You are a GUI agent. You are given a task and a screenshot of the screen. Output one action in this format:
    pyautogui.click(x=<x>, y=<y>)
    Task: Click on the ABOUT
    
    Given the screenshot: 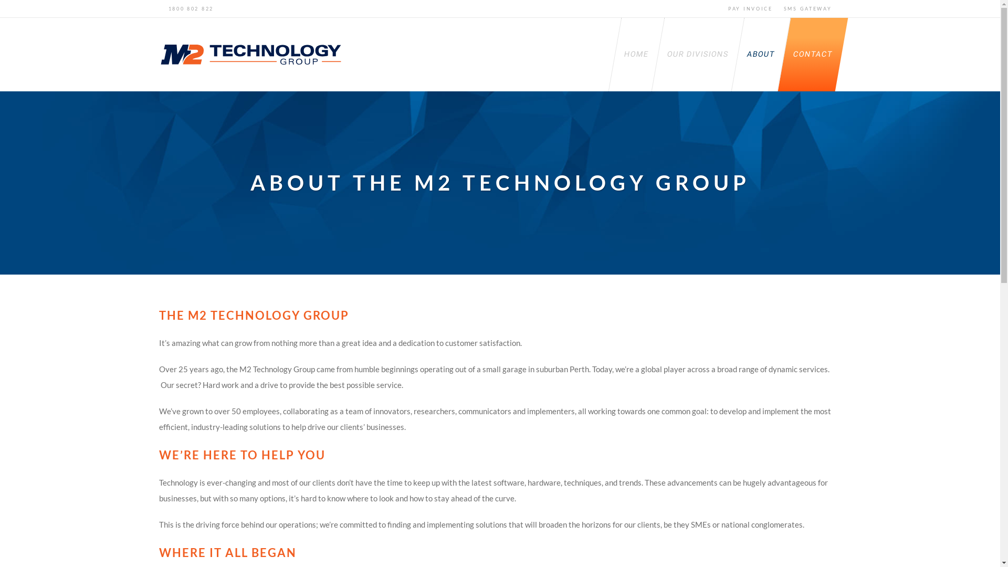 What is the action you would take?
    pyautogui.click(x=754, y=55)
    